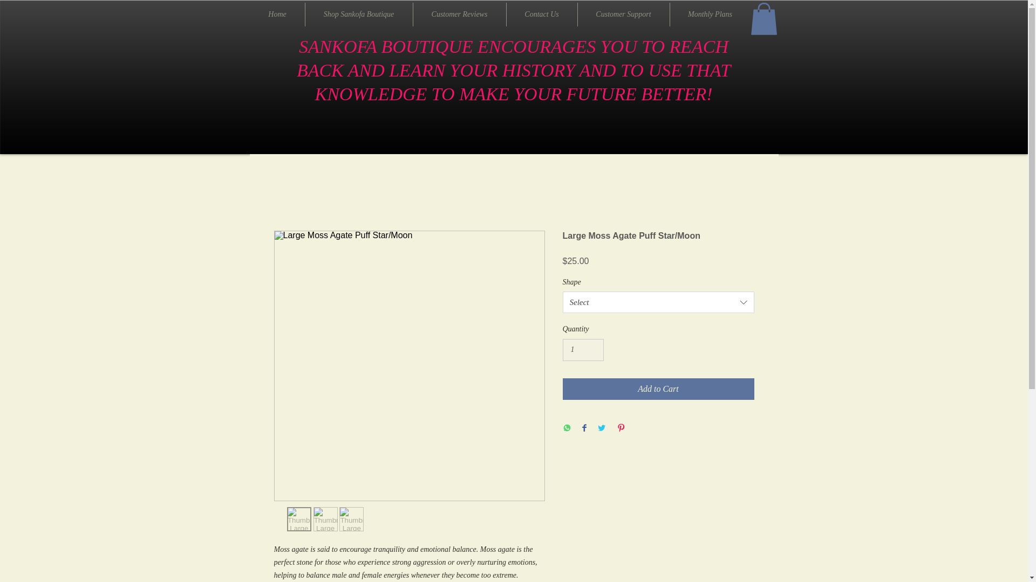 Image resolution: width=1036 pixels, height=582 pixels. What do you see at coordinates (277, 14) in the screenshot?
I see `Home` at bounding box center [277, 14].